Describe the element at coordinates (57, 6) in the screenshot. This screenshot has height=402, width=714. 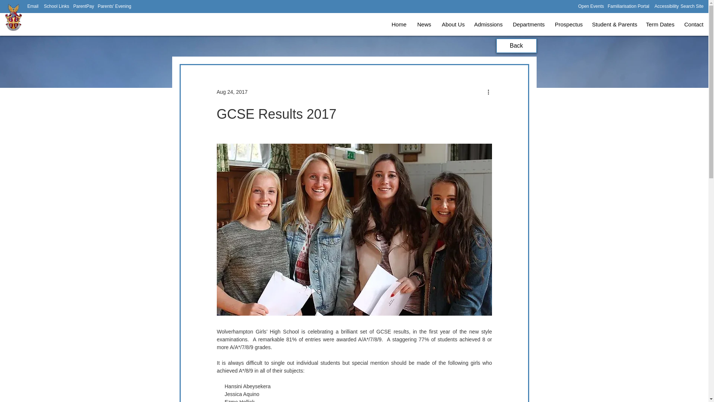
I see `School Links` at that location.